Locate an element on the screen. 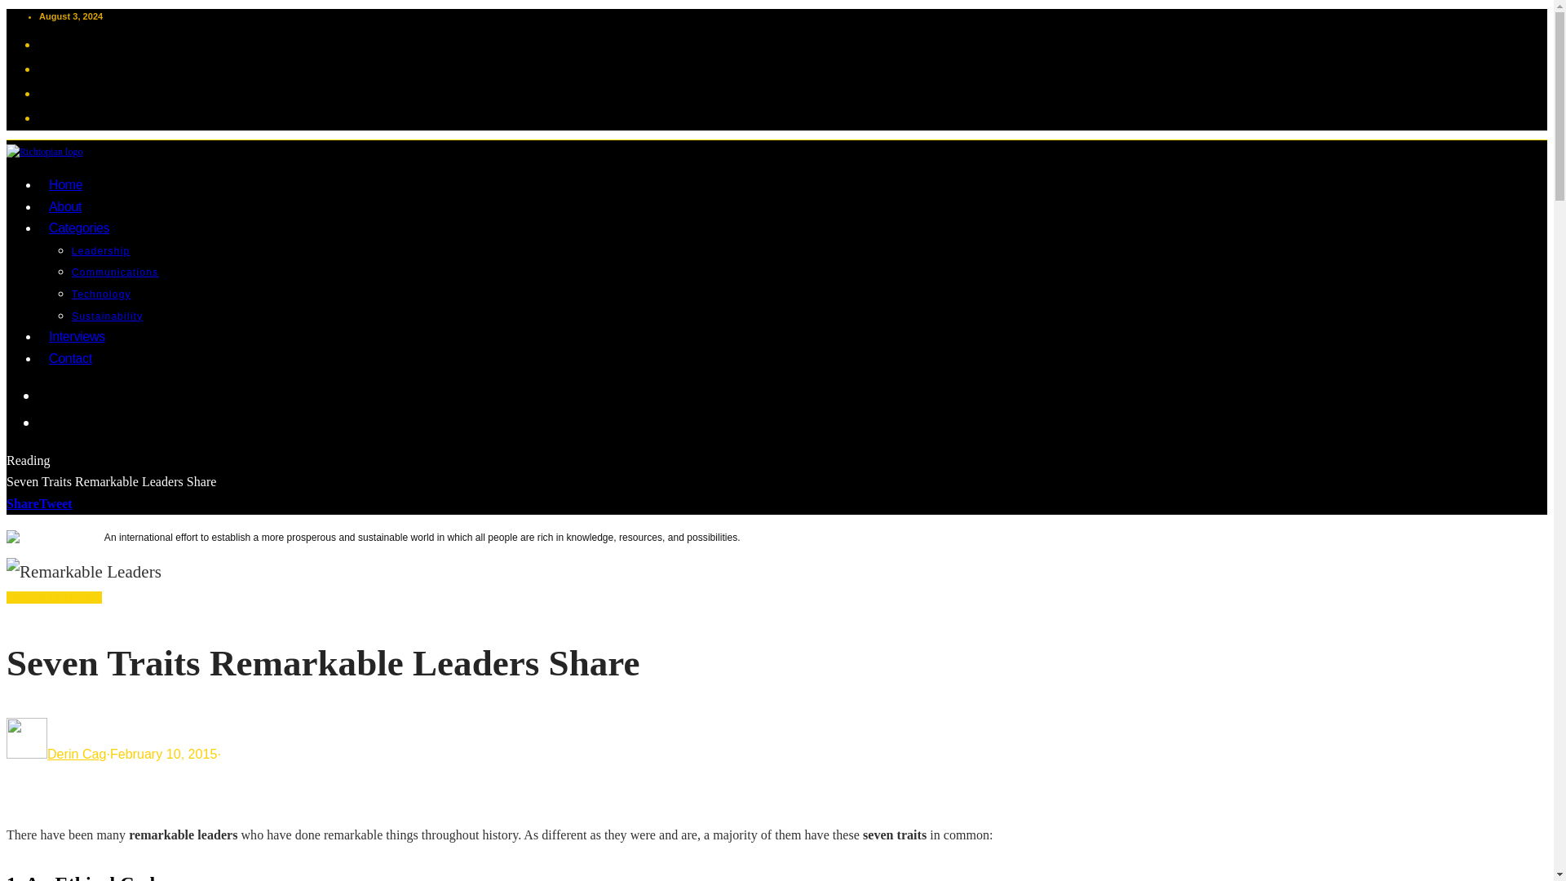  Seven Traits Remarkable Leaders Share is located at coordinates (83, 571).